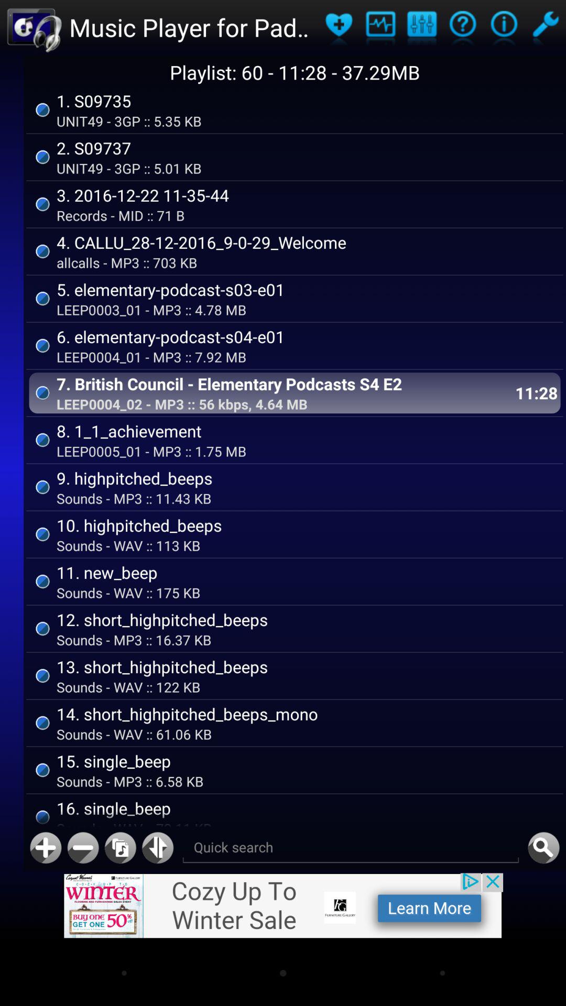  I want to click on add a new track to playlist, so click(46, 848).